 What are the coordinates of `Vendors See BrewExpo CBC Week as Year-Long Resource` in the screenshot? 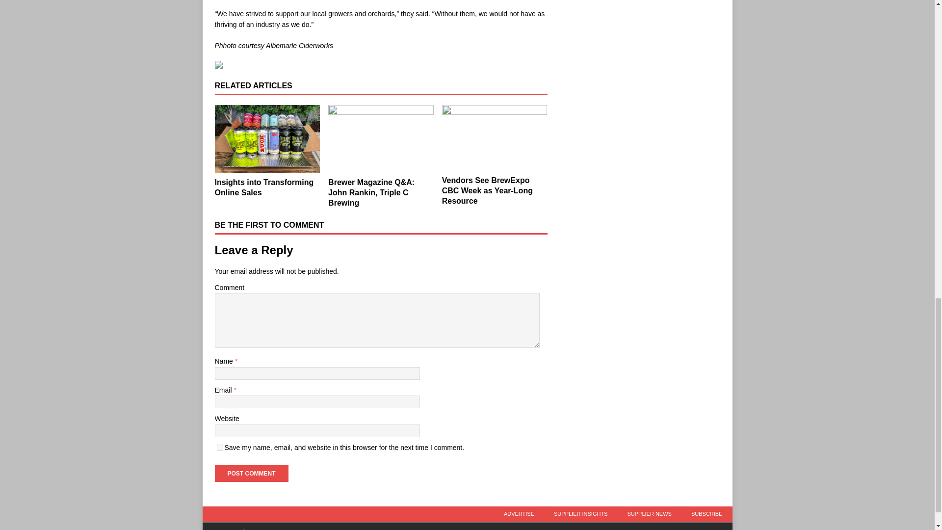 It's located at (487, 190).